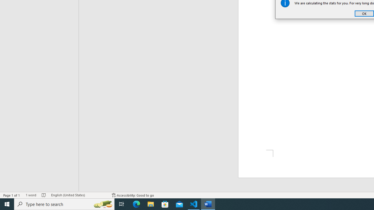 The width and height of the screenshot is (374, 210). What do you see at coordinates (103, 204) in the screenshot?
I see `Search highlights icon opens search home window` at bounding box center [103, 204].